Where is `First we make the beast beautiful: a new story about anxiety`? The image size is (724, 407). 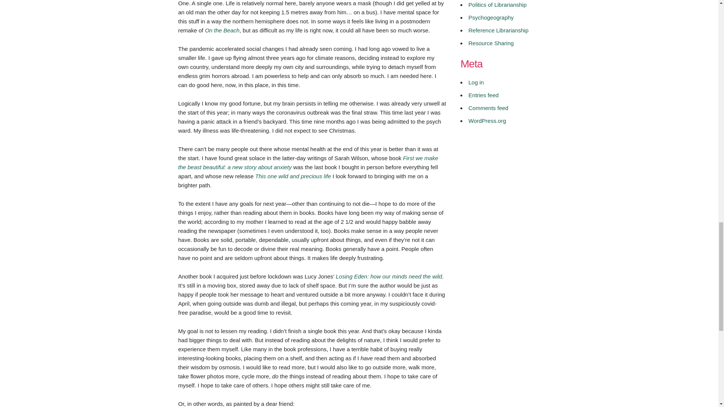 First we make the beast beautiful: a new story about anxiety is located at coordinates (308, 162).